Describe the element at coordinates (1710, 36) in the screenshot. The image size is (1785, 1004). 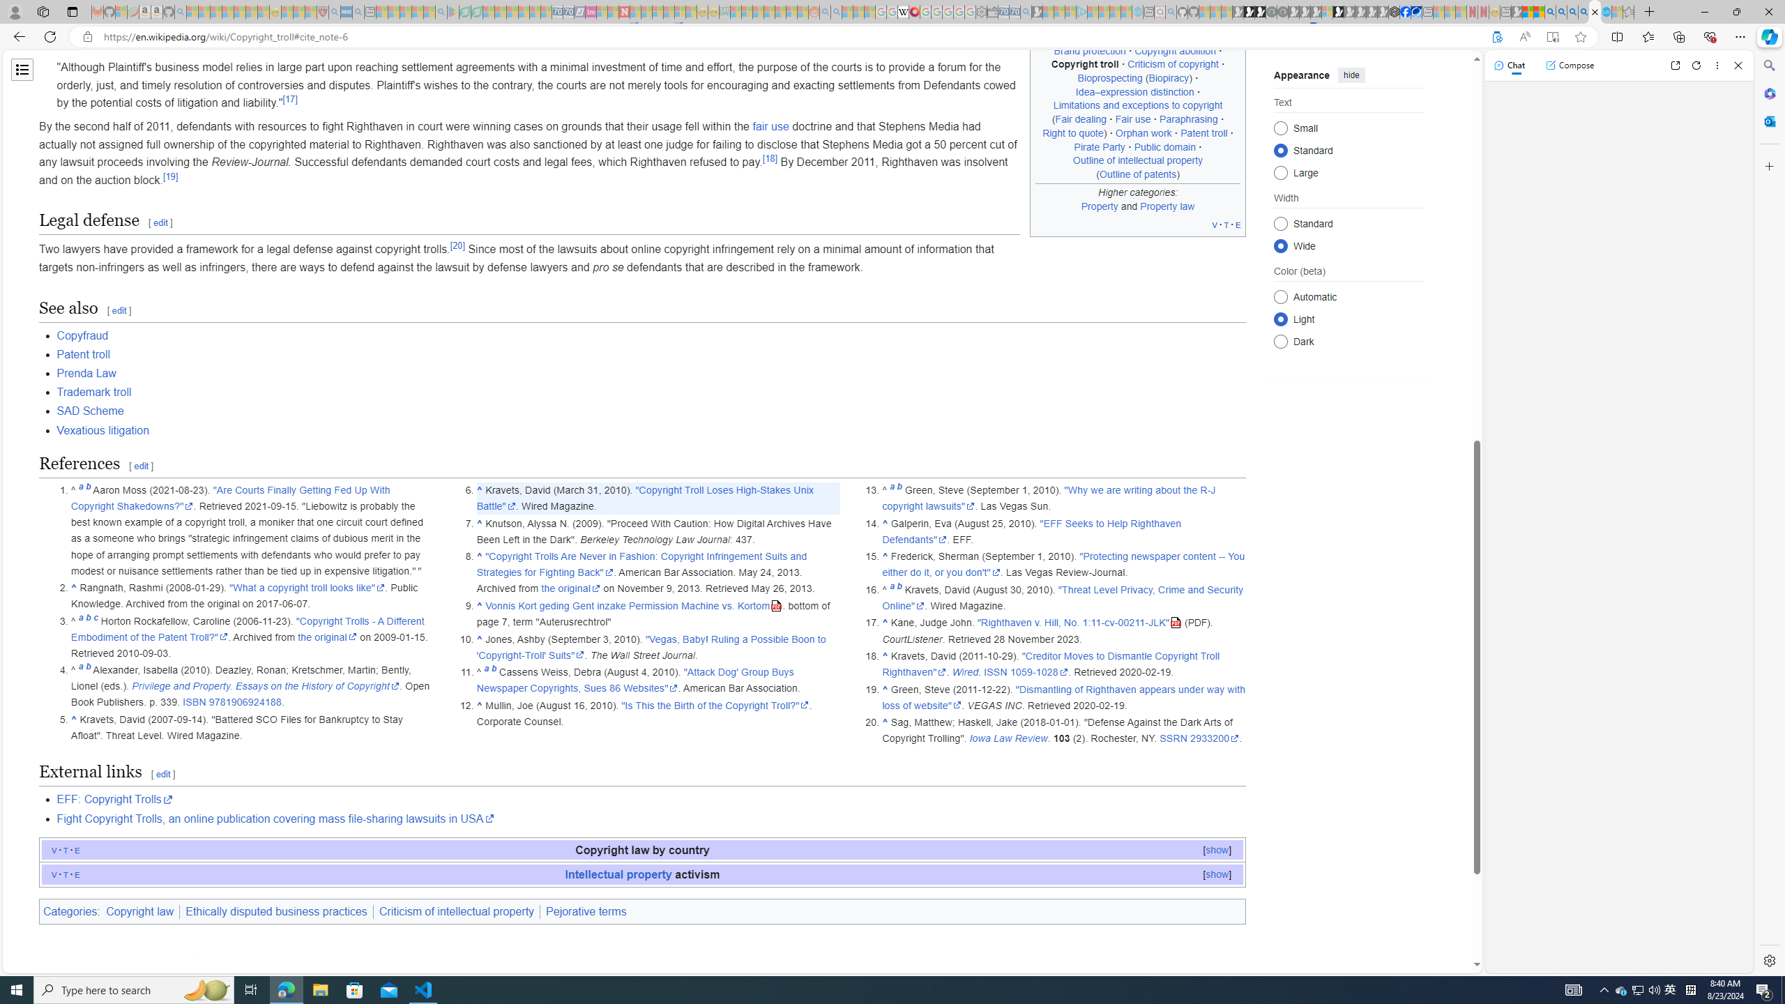
I see `Browser essentials` at that location.